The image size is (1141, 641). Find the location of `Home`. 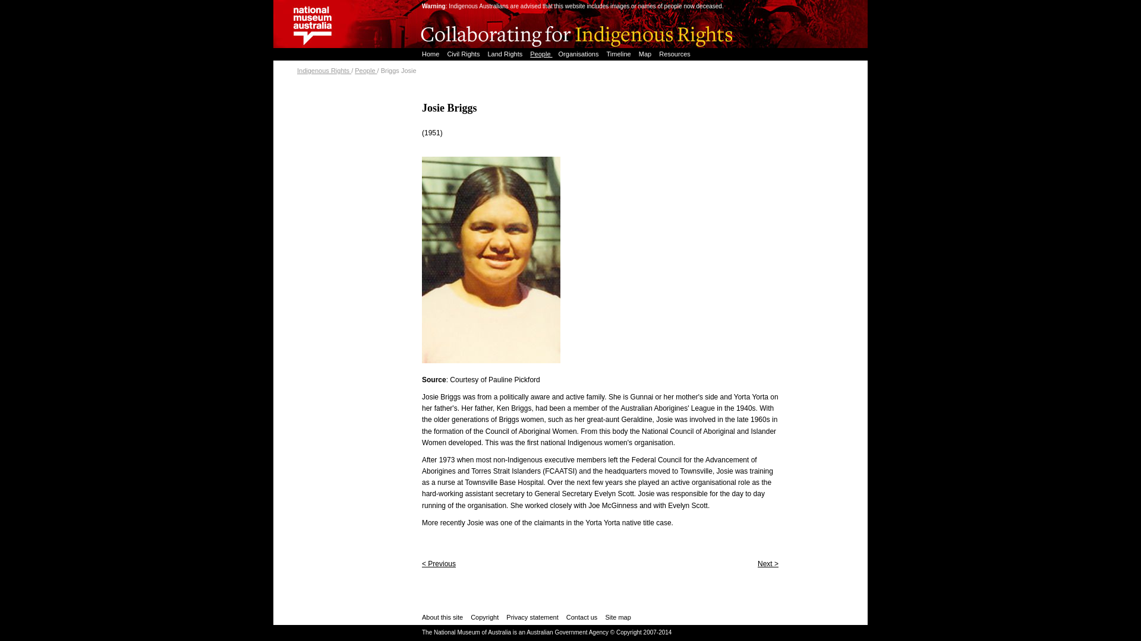

Home is located at coordinates (428, 54).